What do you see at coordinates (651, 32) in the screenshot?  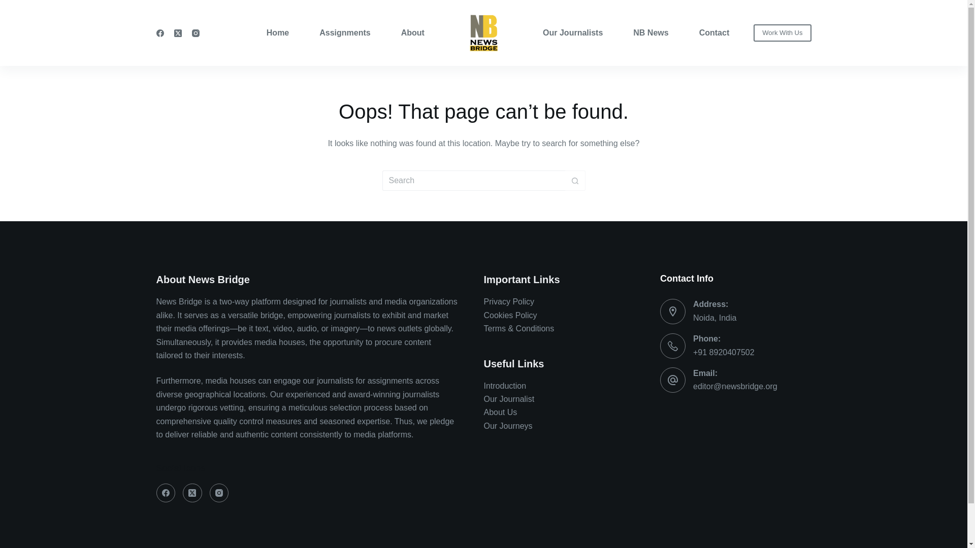 I see `NB News` at bounding box center [651, 32].